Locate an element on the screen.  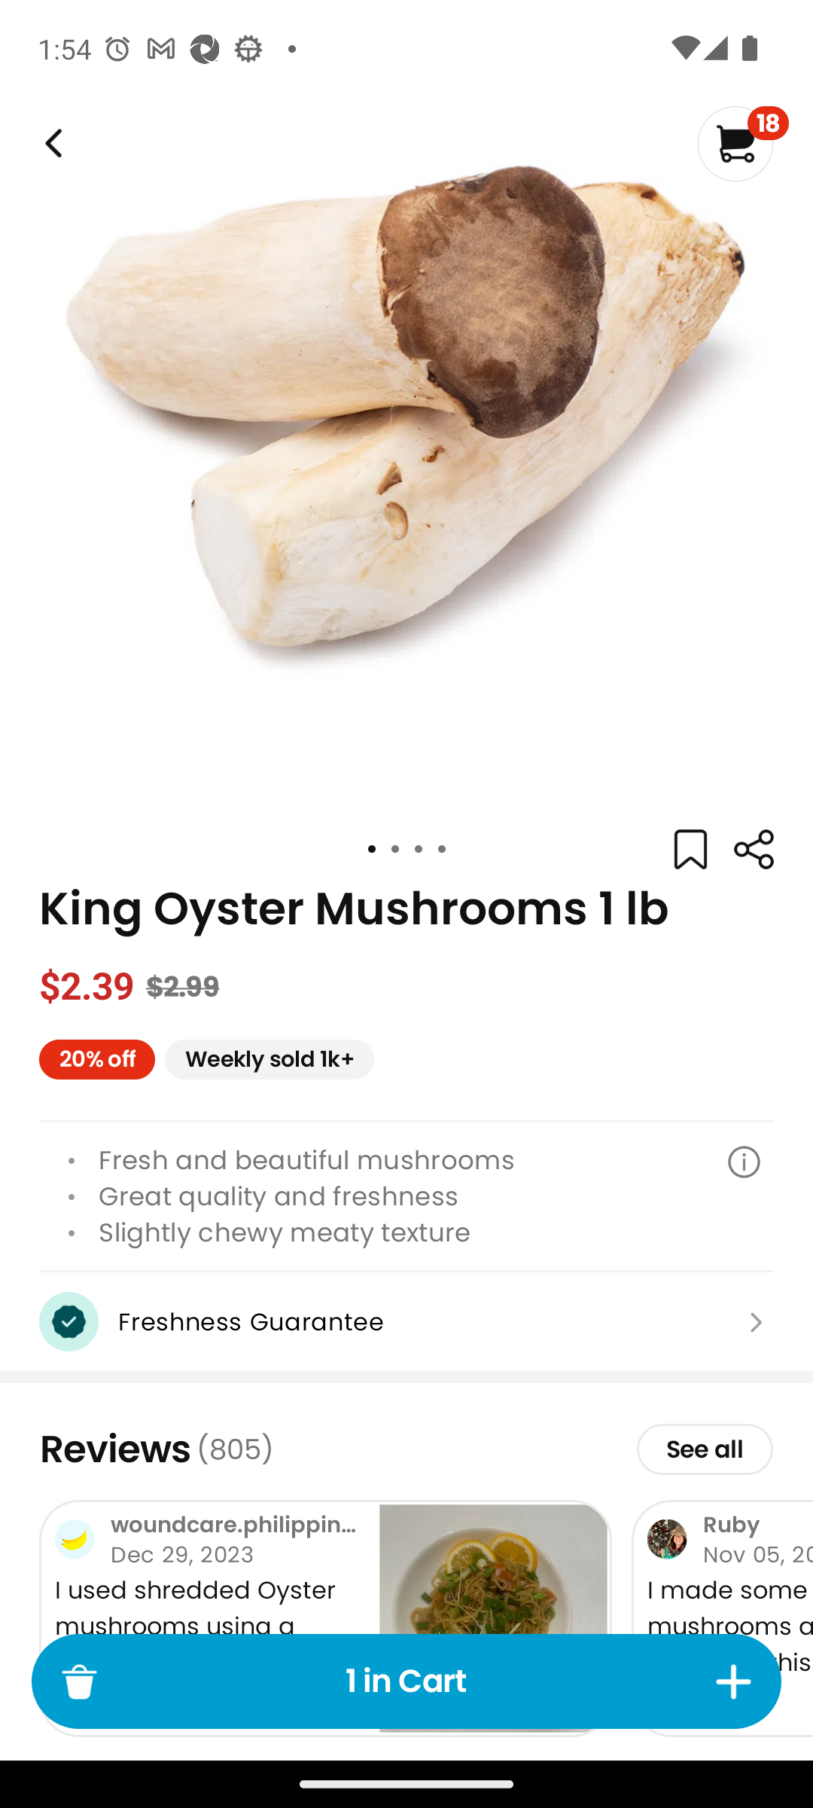
Weee! is located at coordinates (51, 143).